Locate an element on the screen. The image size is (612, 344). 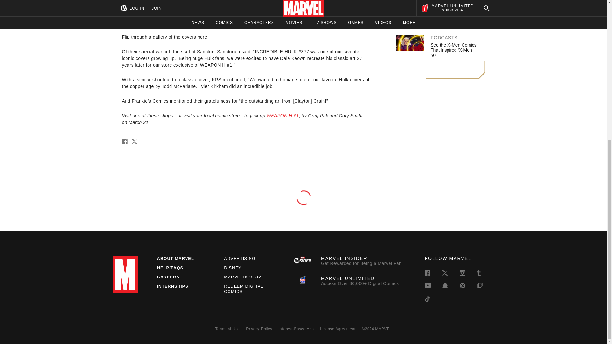
KRS Comics is located at coordinates (355, 22).